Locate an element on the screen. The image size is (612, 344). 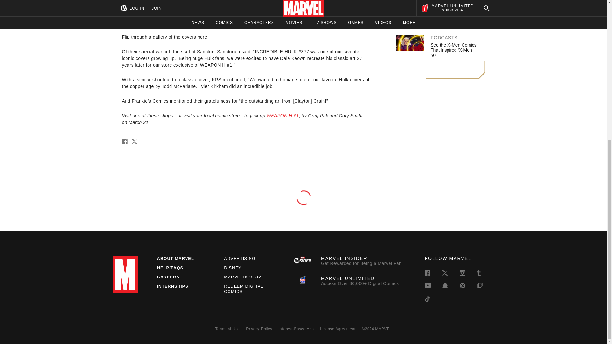
KRS Comics is located at coordinates (355, 22).